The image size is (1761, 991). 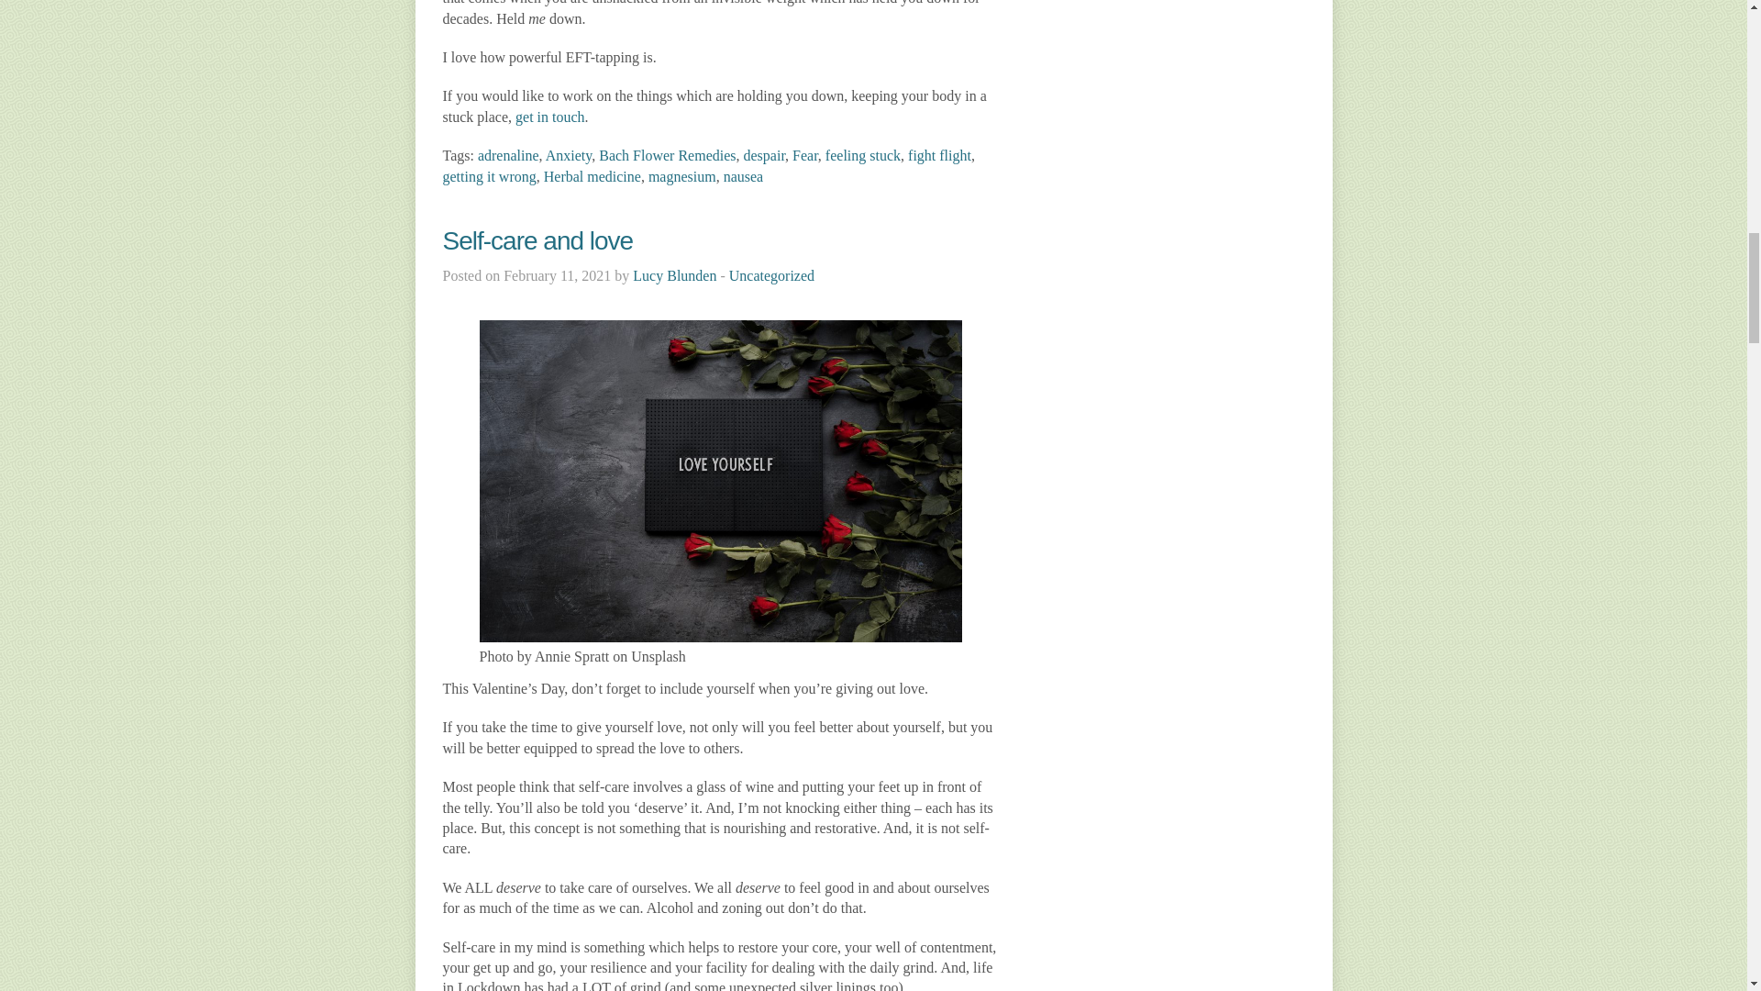 What do you see at coordinates (744, 176) in the screenshot?
I see `nausea` at bounding box center [744, 176].